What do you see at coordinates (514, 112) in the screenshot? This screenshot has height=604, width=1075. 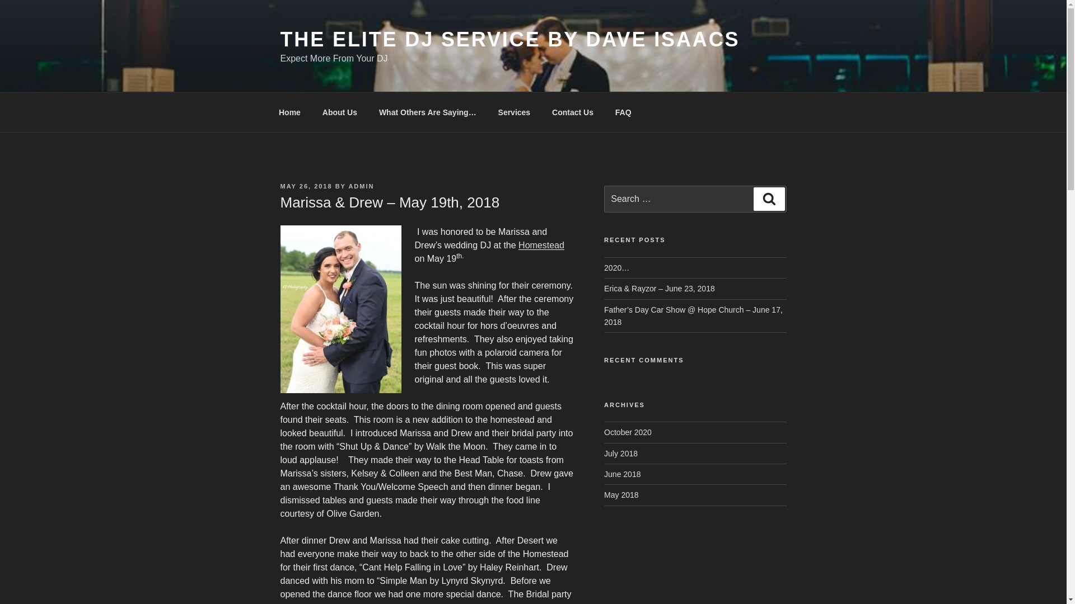 I see `Services` at bounding box center [514, 112].